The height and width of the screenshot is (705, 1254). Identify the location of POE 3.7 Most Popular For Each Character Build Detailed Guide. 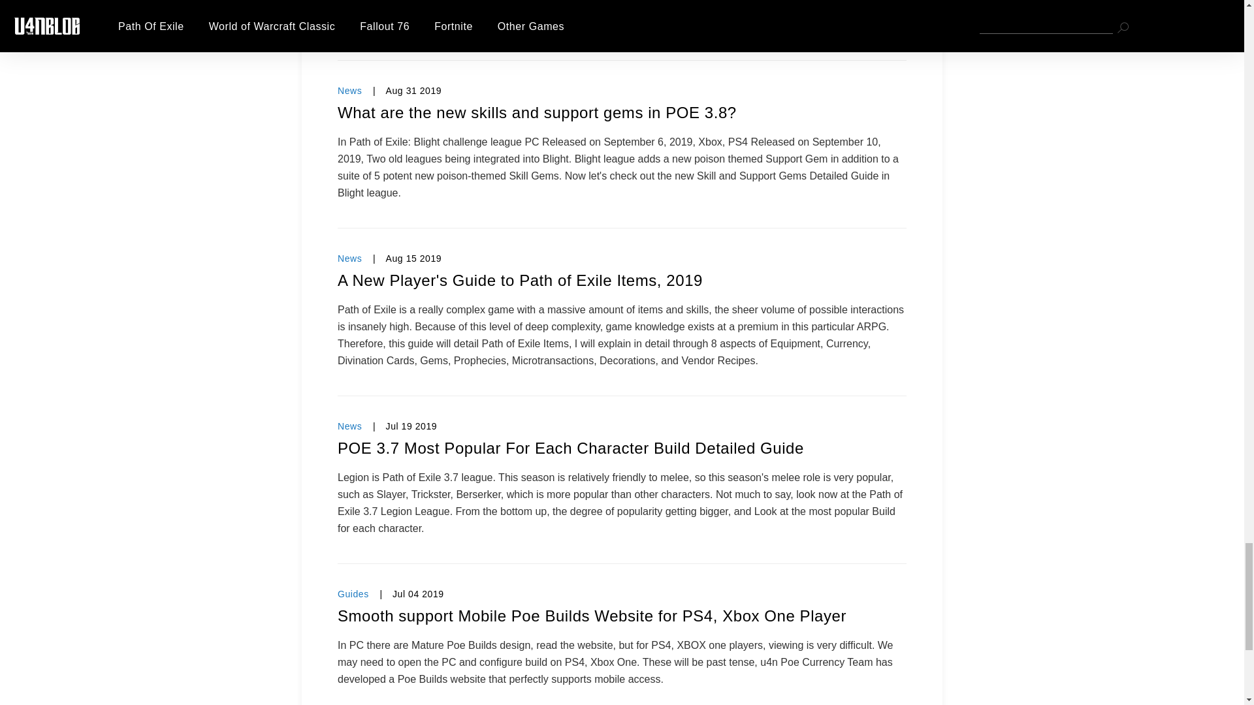
(622, 448).